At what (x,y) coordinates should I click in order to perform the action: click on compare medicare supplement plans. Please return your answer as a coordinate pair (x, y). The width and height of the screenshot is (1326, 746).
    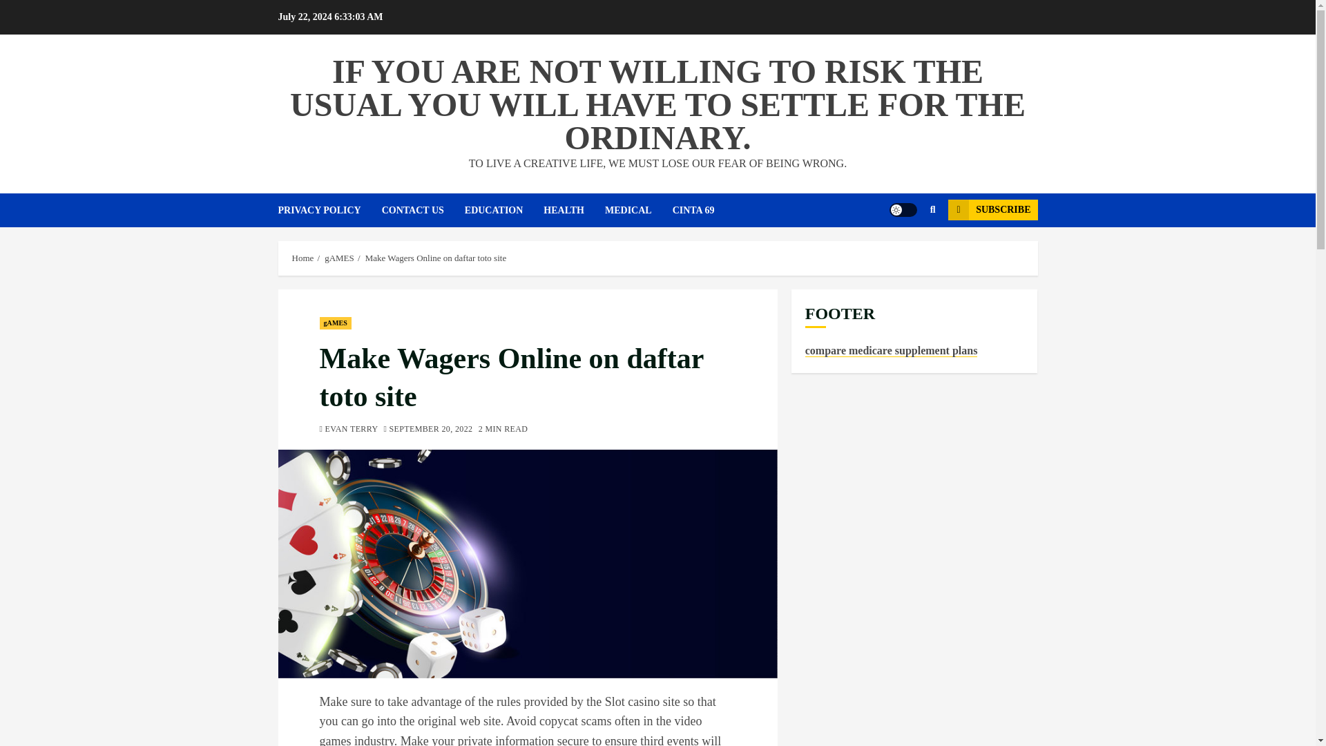
    Looking at the image, I should click on (891, 351).